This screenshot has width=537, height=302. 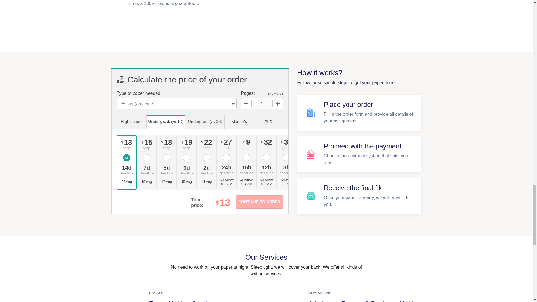 What do you see at coordinates (262, 103) in the screenshot?
I see `1` at bounding box center [262, 103].